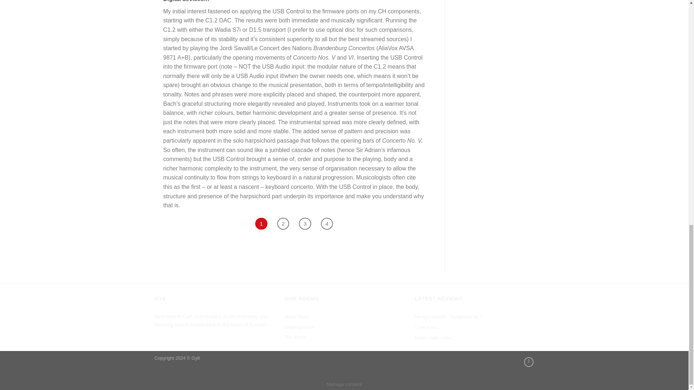 This screenshot has width=694, height=390. Describe the element at coordinates (283, 224) in the screenshot. I see `2` at that location.